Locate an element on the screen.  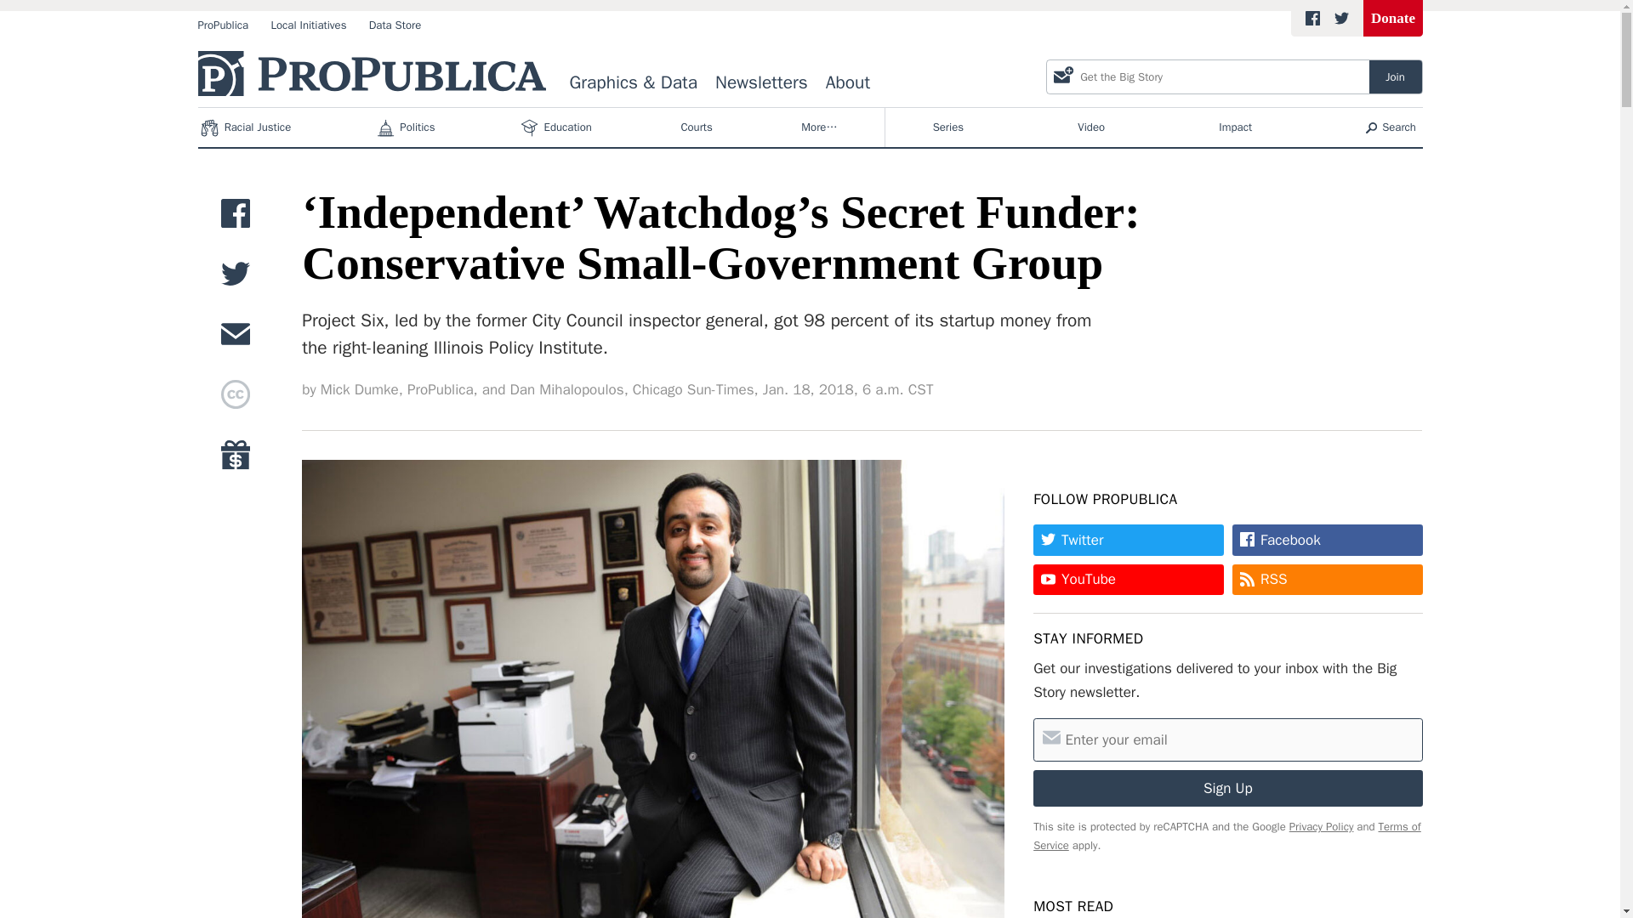
Rich Site Summary is located at coordinates (1274, 579).